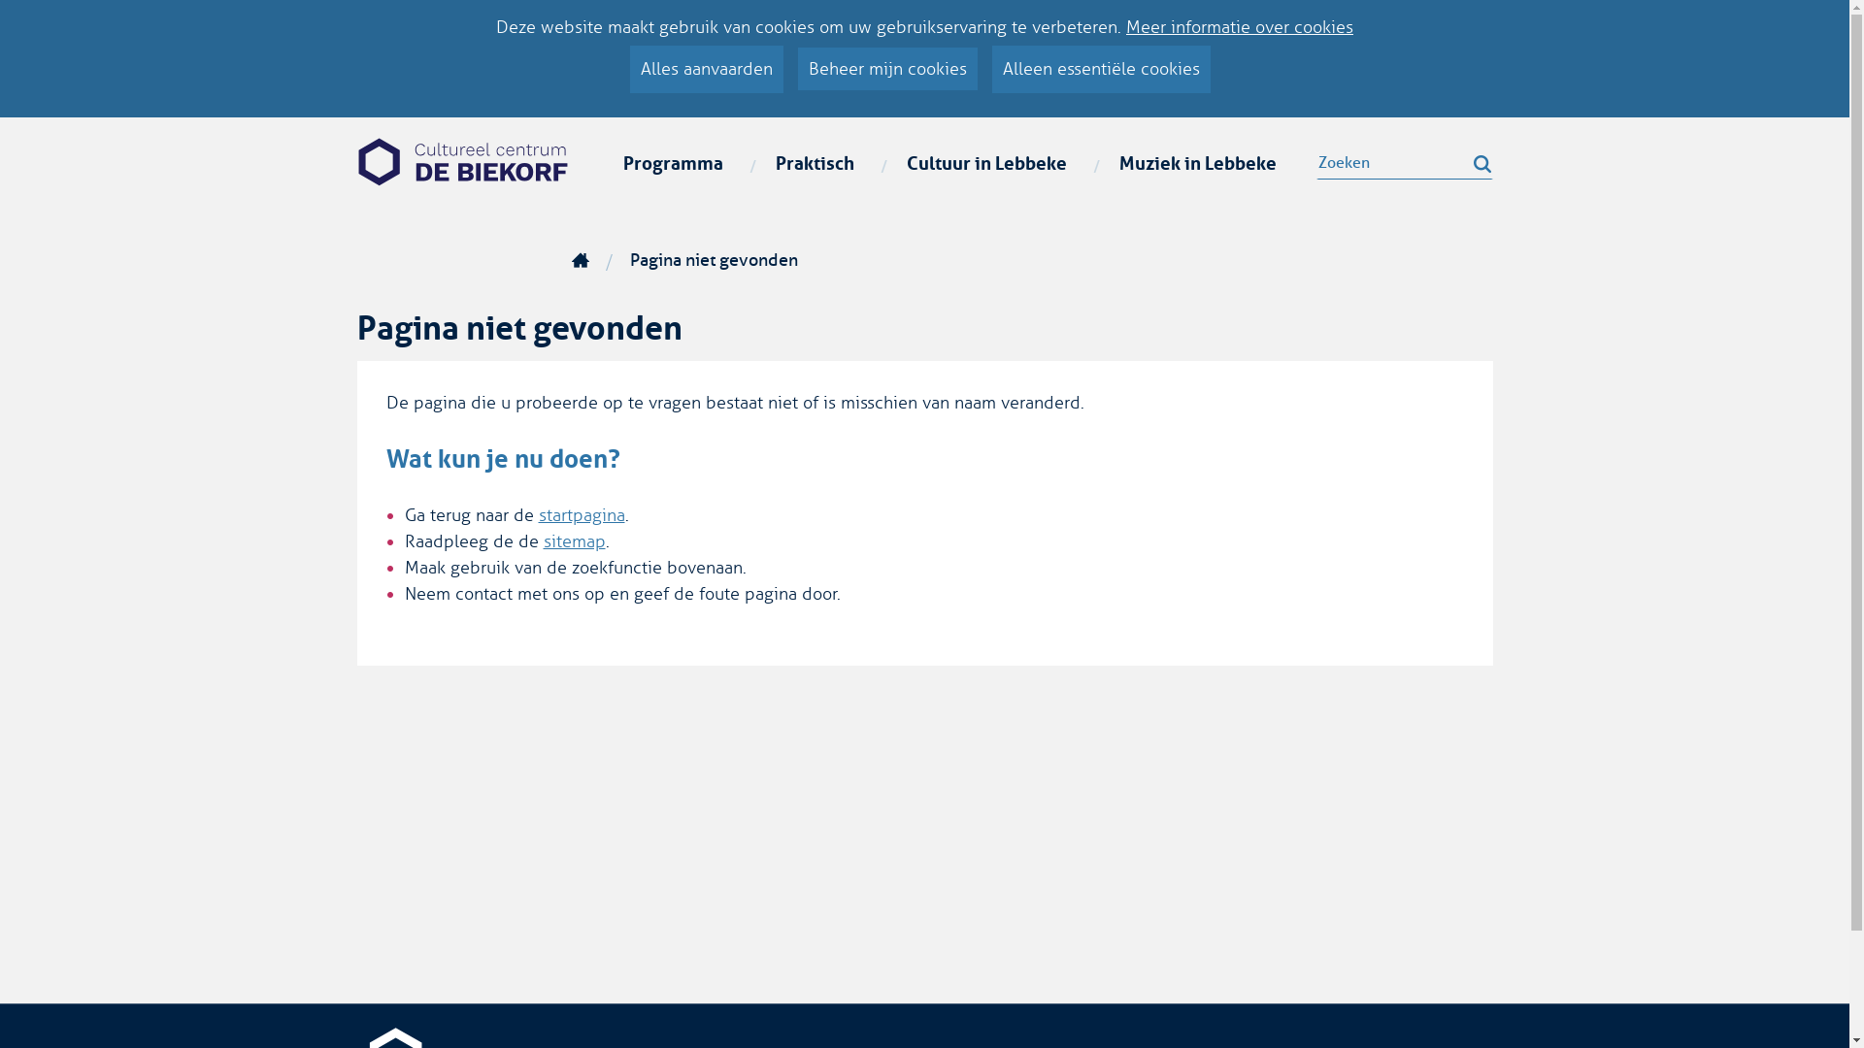 This screenshot has width=1864, height=1048. Describe the element at coordinates (986, 164) in the screenshot. I see `Cultuur in Lebbeke` at that location.